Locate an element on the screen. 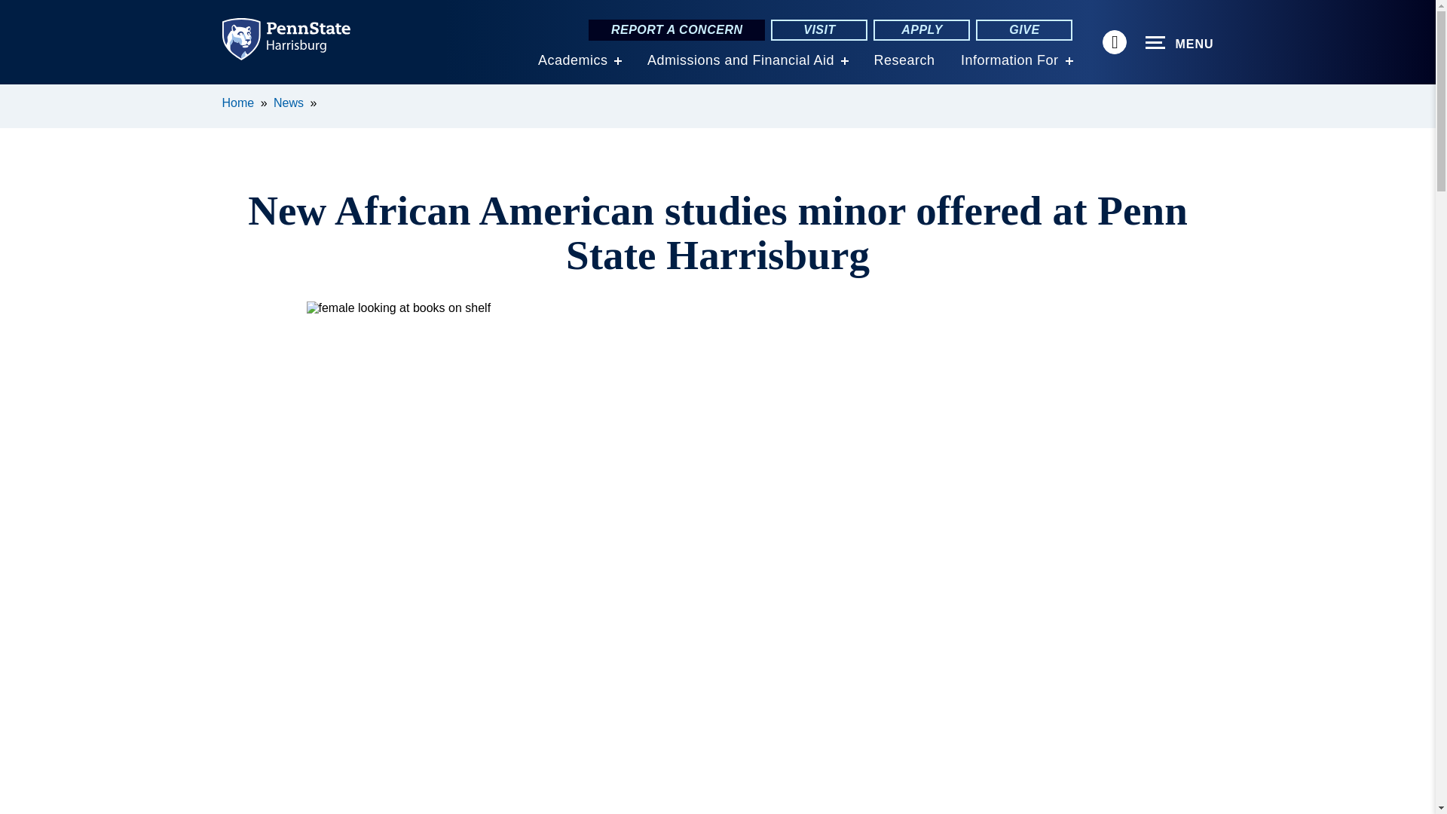 The image size is (1447, 814). APPLY is located at coordinates (921, 30).